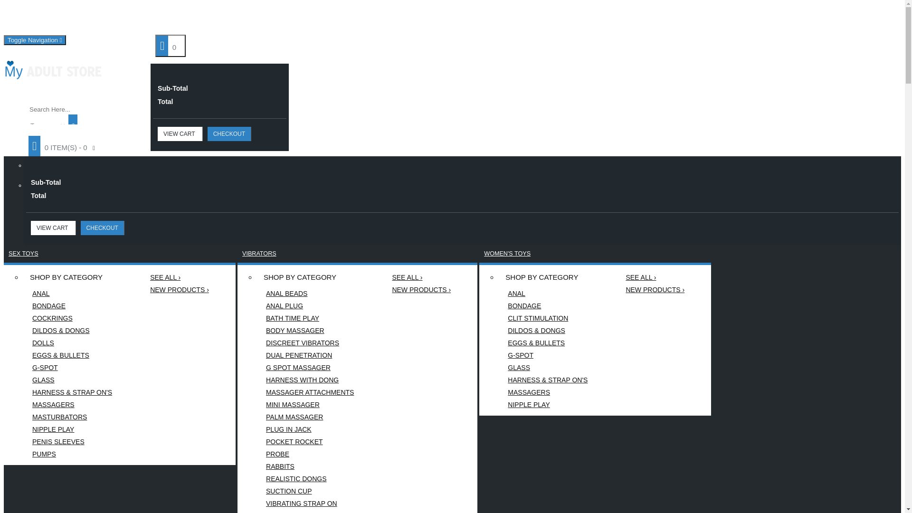 The height and width of the screenshot is (513, 912). What do you see at coordinates (310, 343) in the screenshot?
I see `DISCREET VIBRATORS` at bounding box center [310, 343].